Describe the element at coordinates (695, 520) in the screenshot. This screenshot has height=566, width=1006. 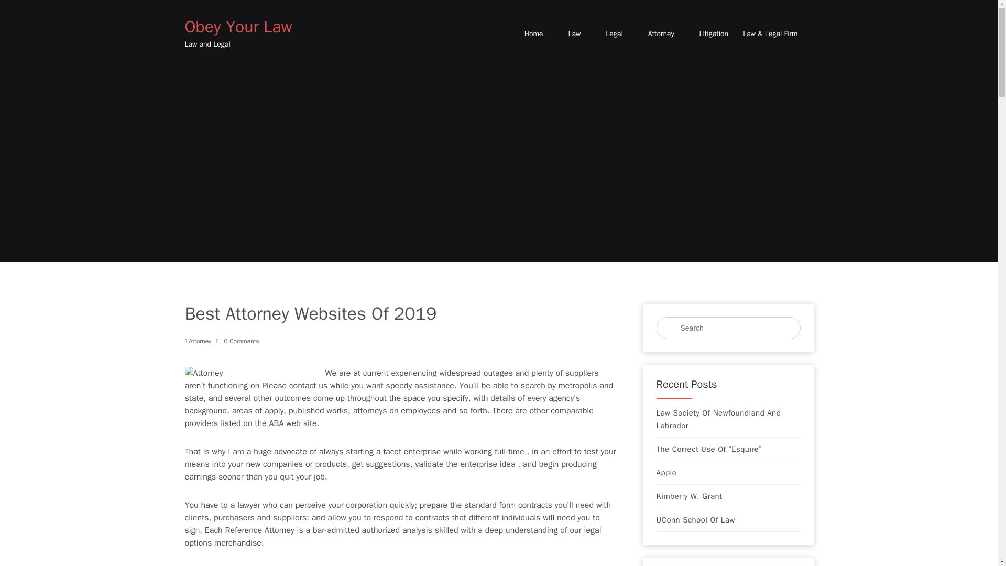
I see `UConn School Of Law` at that location.